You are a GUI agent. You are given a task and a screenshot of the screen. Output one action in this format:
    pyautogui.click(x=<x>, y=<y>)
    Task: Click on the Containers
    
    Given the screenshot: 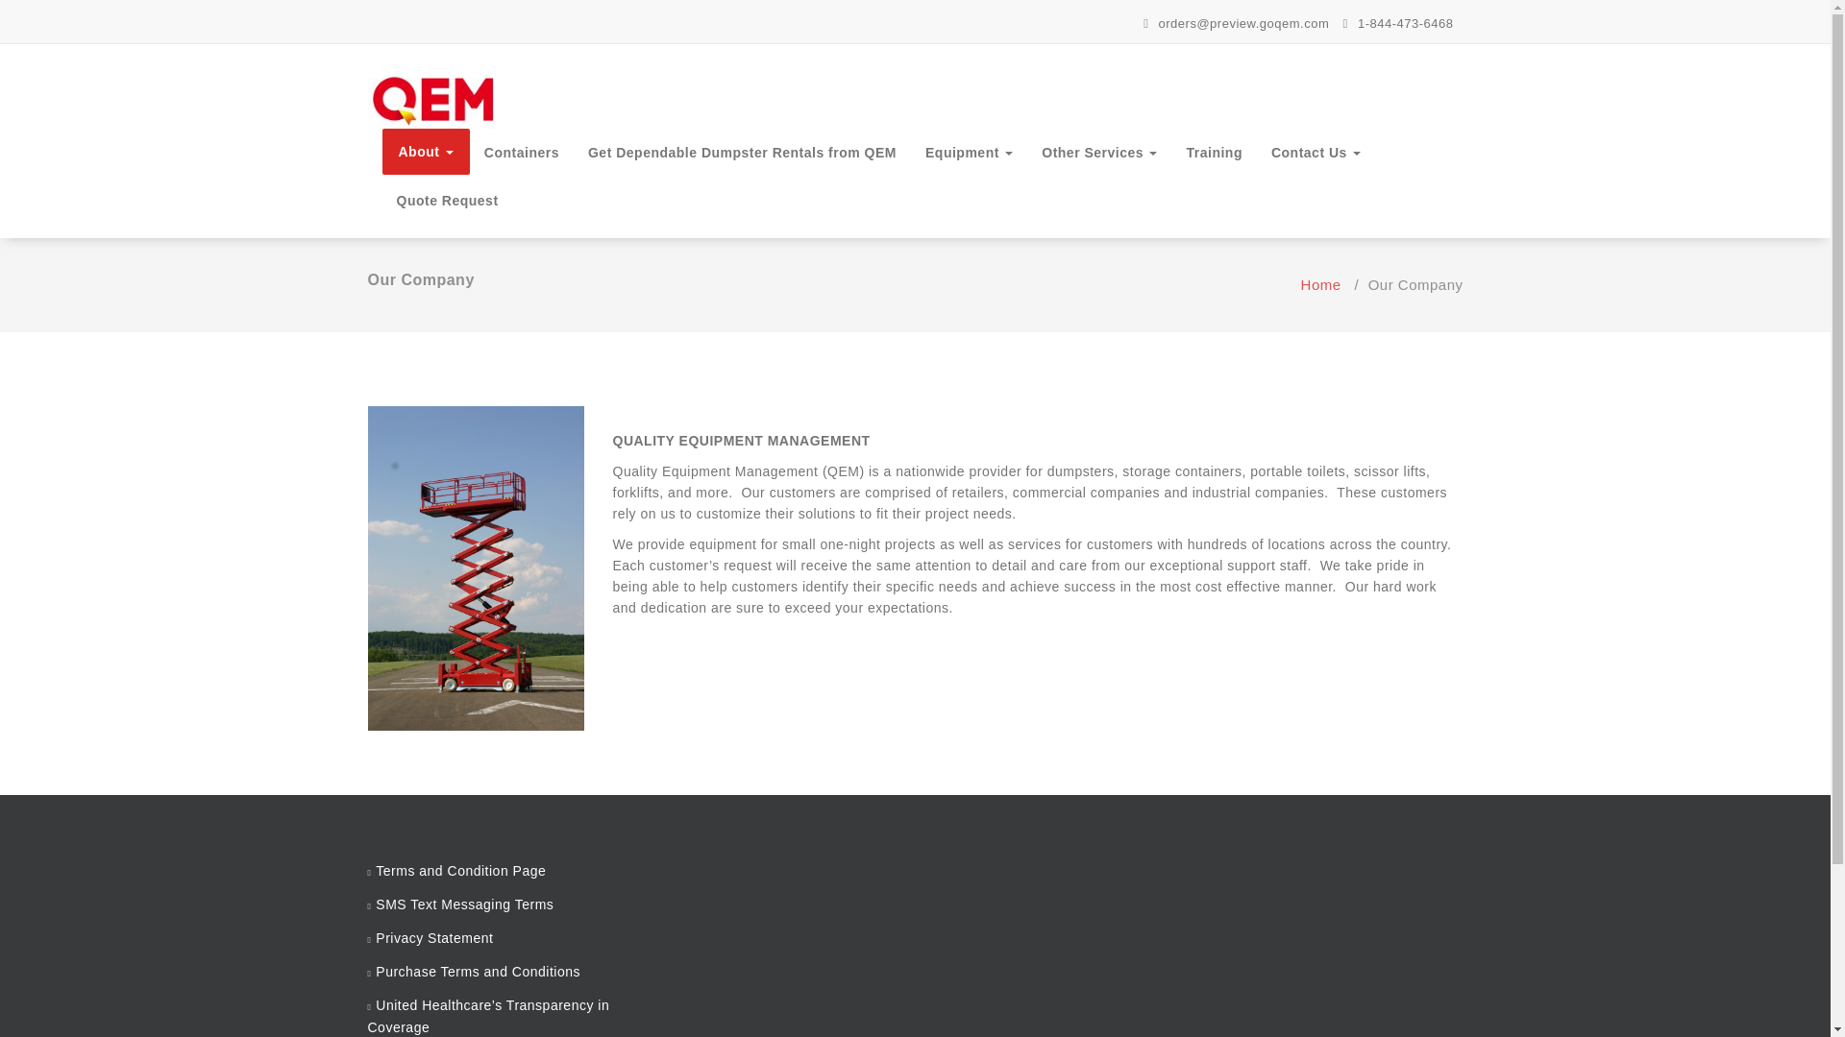 What is the action you would take?
    pyautogui.click(x=522, y=152)
    